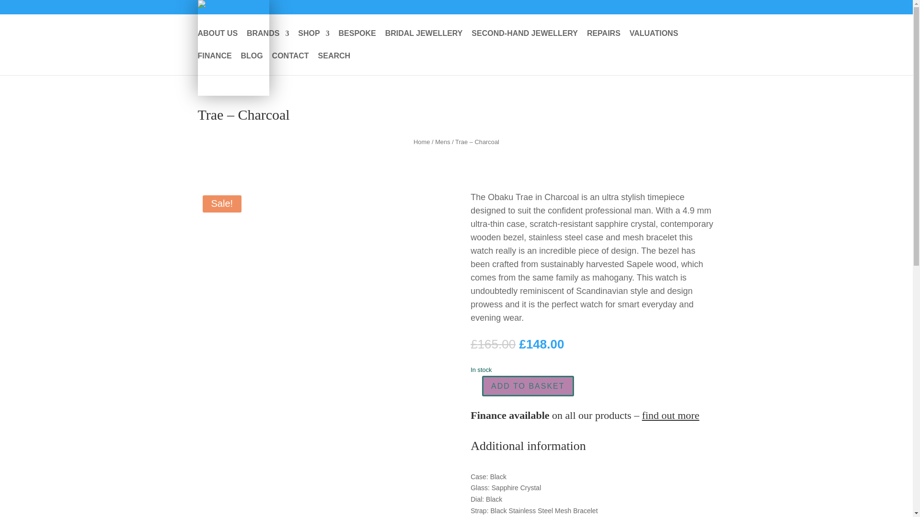 The height and width of the screenshot is (517, 920). Describe the element at coordinates (424, 41) in the screenshot. I see `BRIDAL JEWELLERY` at that location.